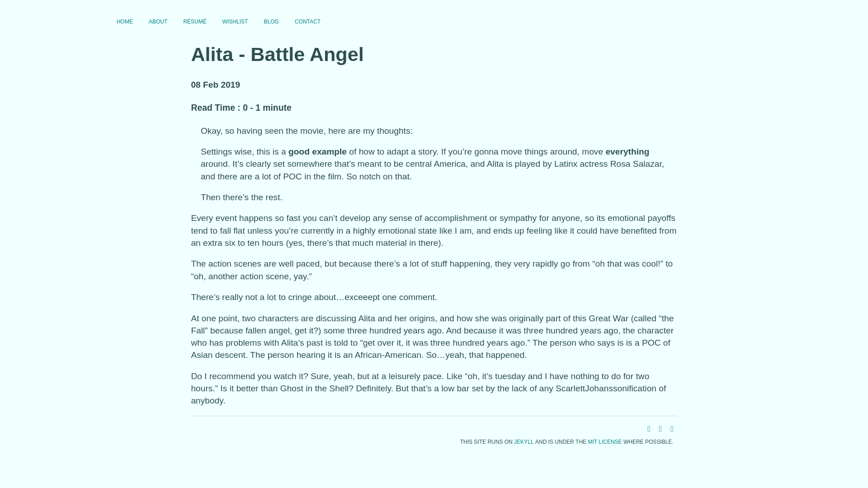  Describe the element at coordinates (271, 21) in the screenshot. I see `Blog` at that location.